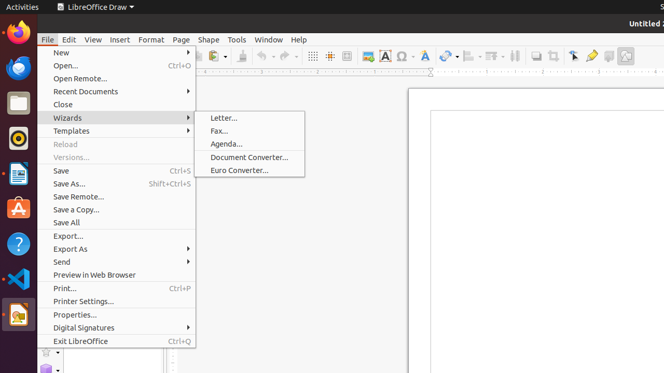 The height and width of the screenshot is (373, 664). Describe the element at coordinates (553, 56) in the screenshot. I see `Crop` at that location.